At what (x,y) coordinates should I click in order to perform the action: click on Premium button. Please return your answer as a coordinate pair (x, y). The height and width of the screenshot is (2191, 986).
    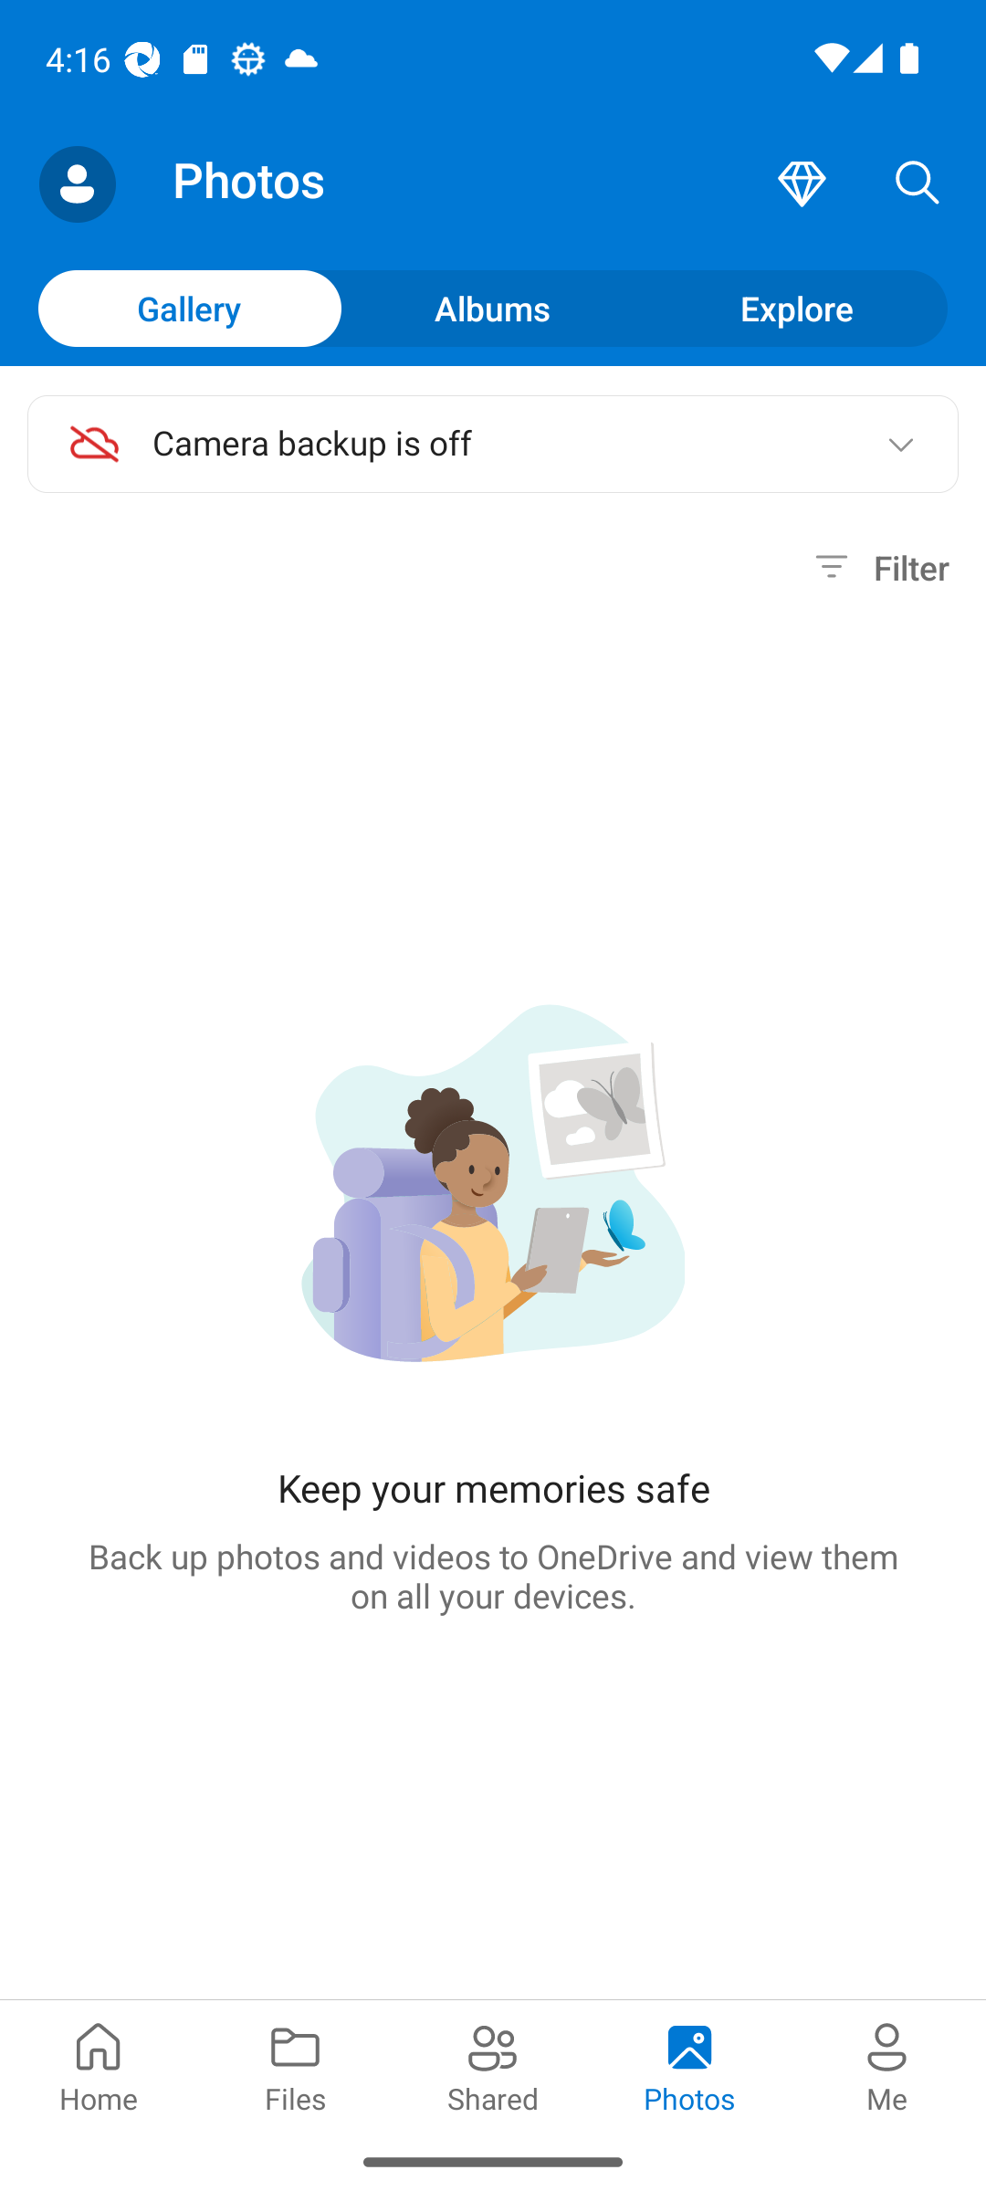
    Looking at the image, I should click on (802, 184).